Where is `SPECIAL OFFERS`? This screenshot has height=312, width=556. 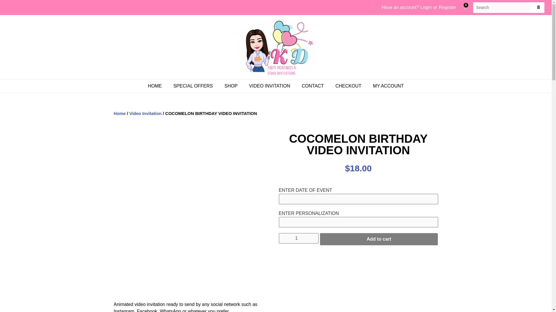 SPECIAL OFFERS is located at coordinates (193, 86).